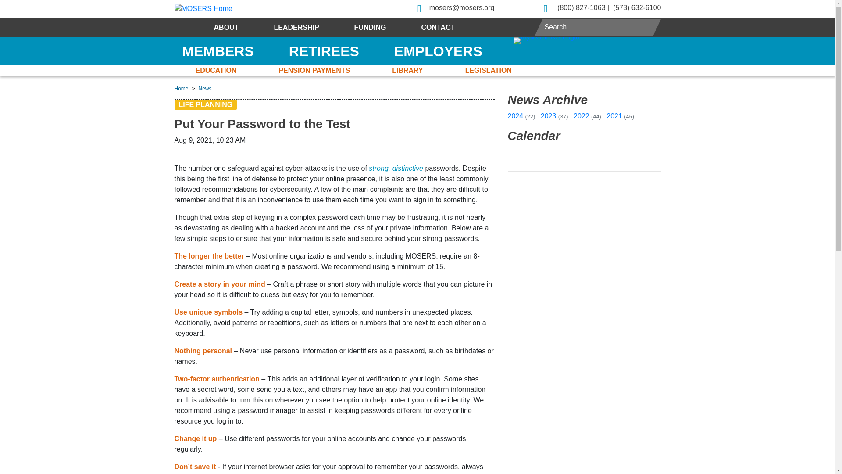 The height and width of the screenshot is (474, 842). I want to click on LEADERSHIP, so click(296, 27).